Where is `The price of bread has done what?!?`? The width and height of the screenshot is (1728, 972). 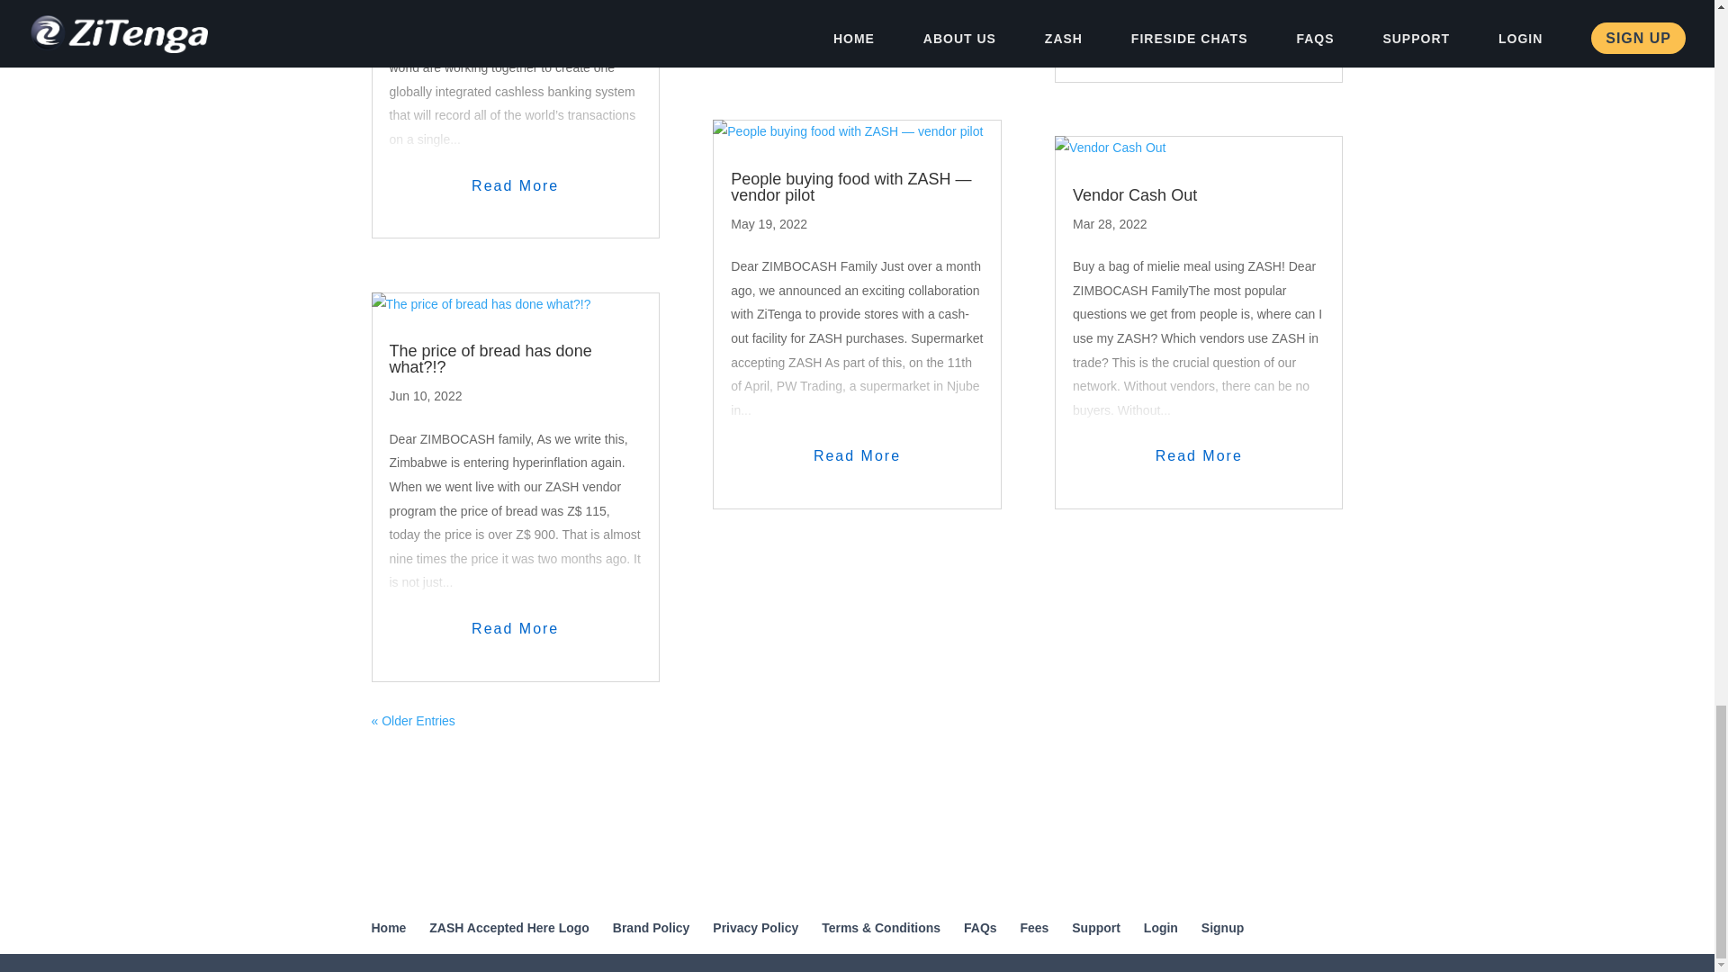
The price of bread has done what?!? is located at coordinates (490, 358).